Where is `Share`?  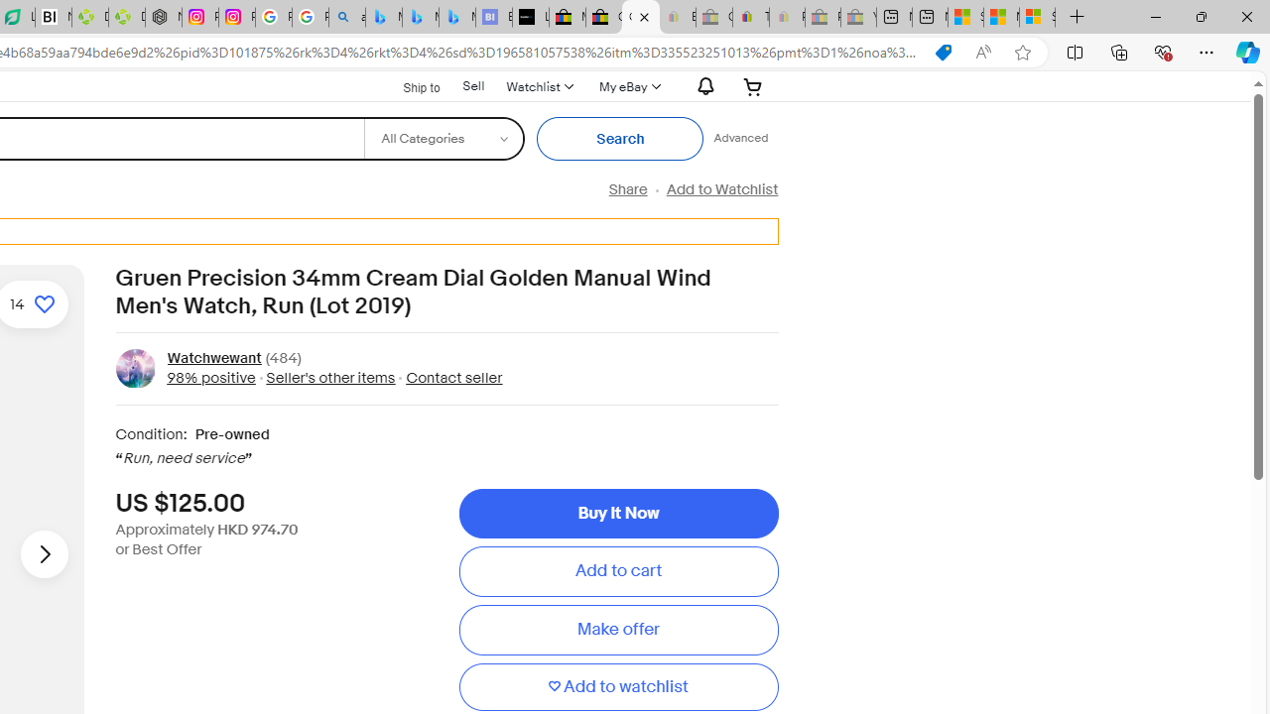
Share is located at coordinates (627, 189).